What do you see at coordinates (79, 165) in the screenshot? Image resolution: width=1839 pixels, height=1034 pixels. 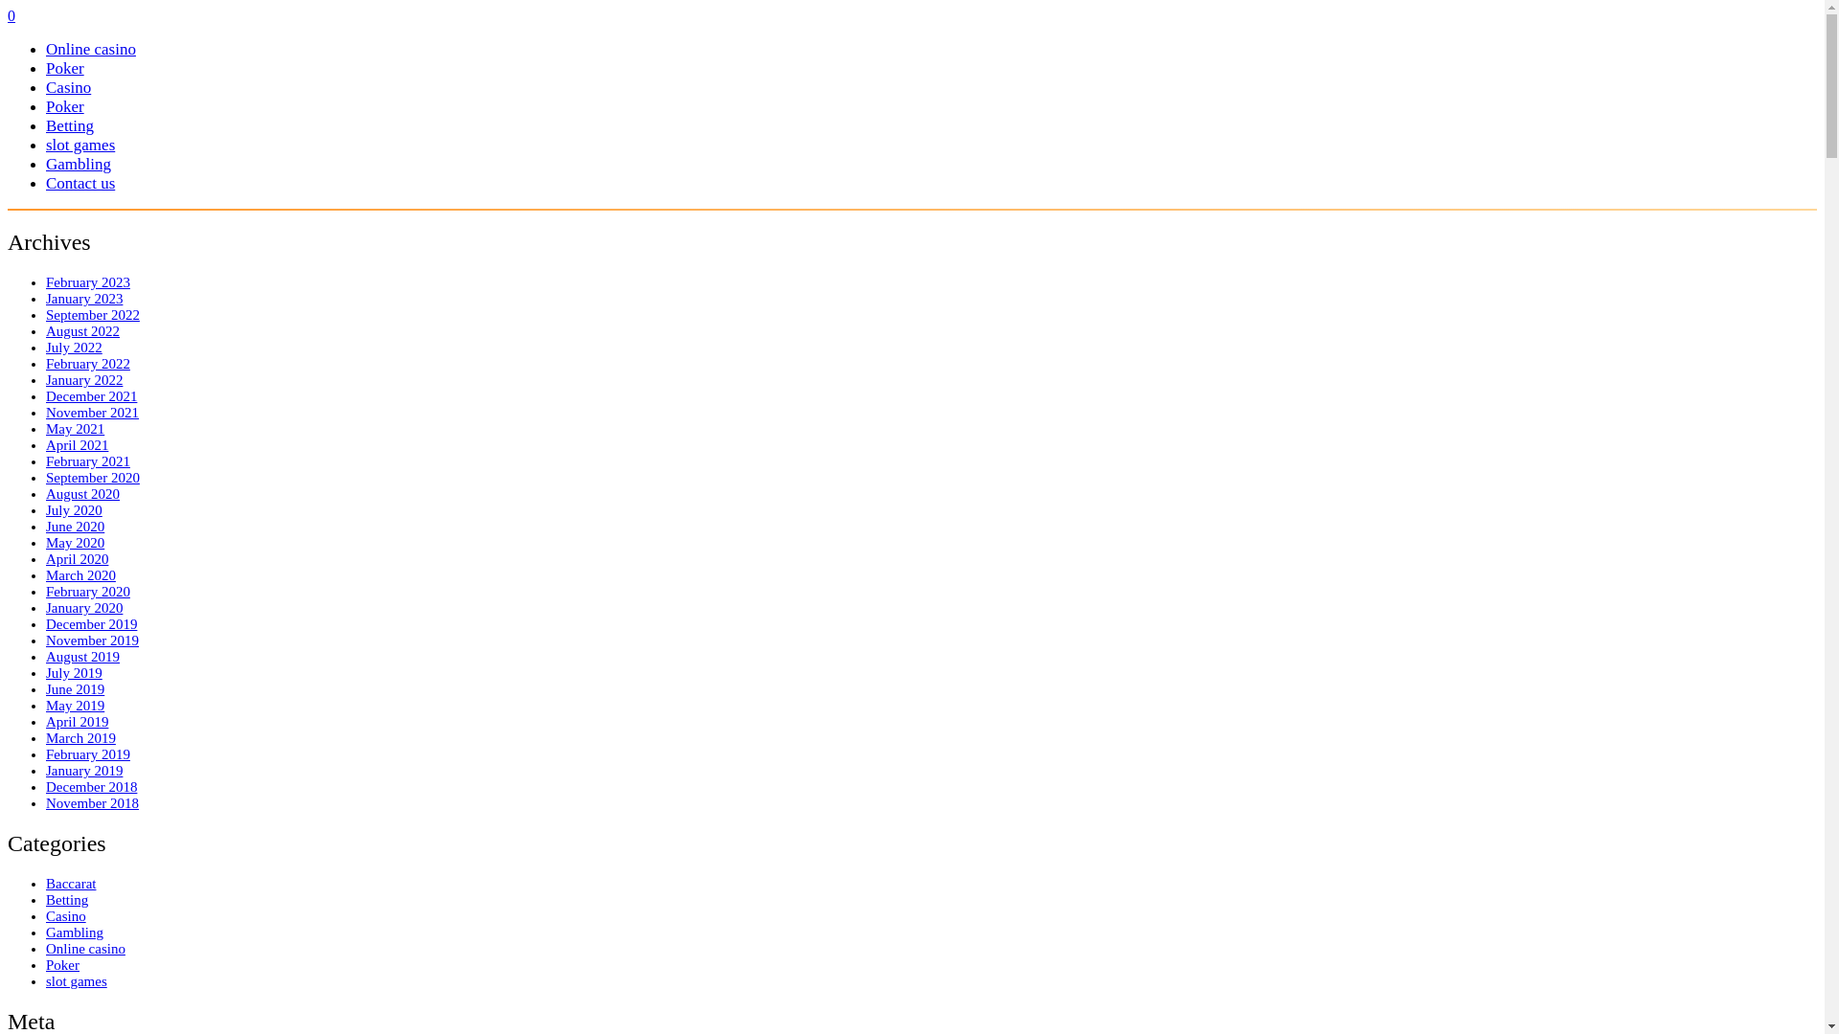 I see `Gambling` at bounding box center [79, 165].